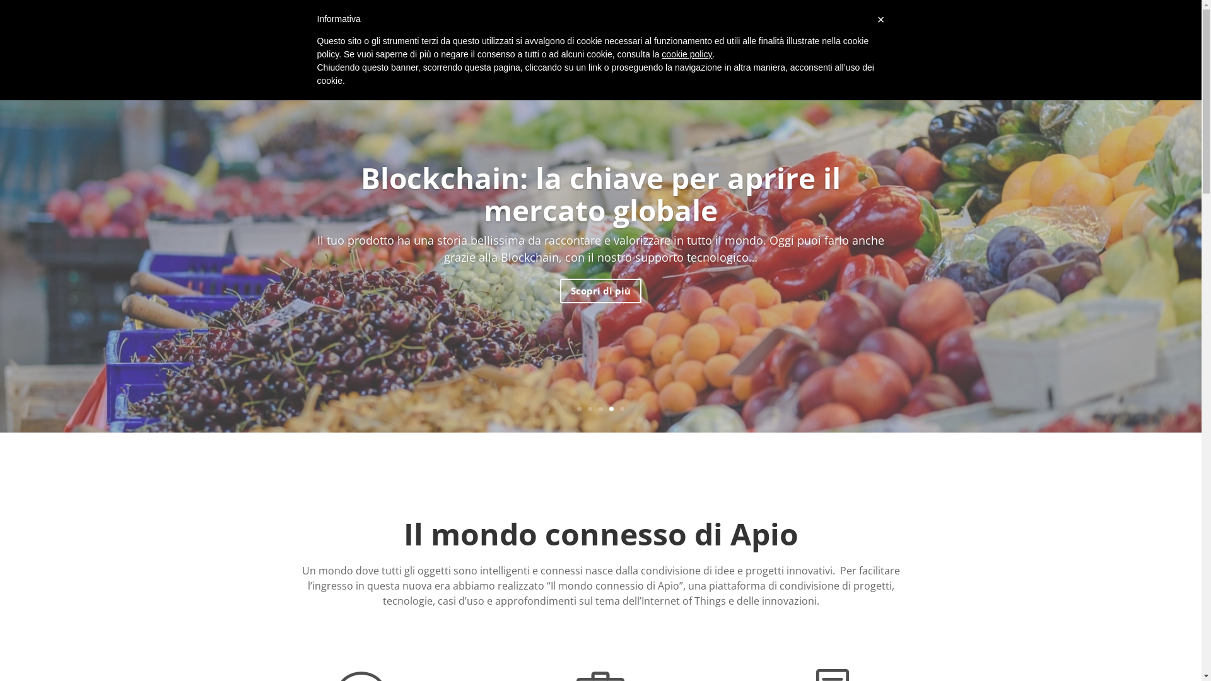 The height and width of the screenshot is (681, 1211). What do you see at coordinates (687, 54) in the screenshot?
I see `cookie policy` at bounding box center [687, 54].